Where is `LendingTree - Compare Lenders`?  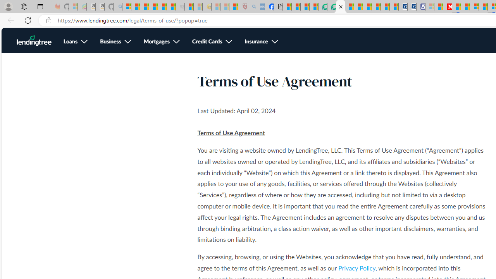 LendingTree - Compare Lenders is located at coordinates (322, 7).